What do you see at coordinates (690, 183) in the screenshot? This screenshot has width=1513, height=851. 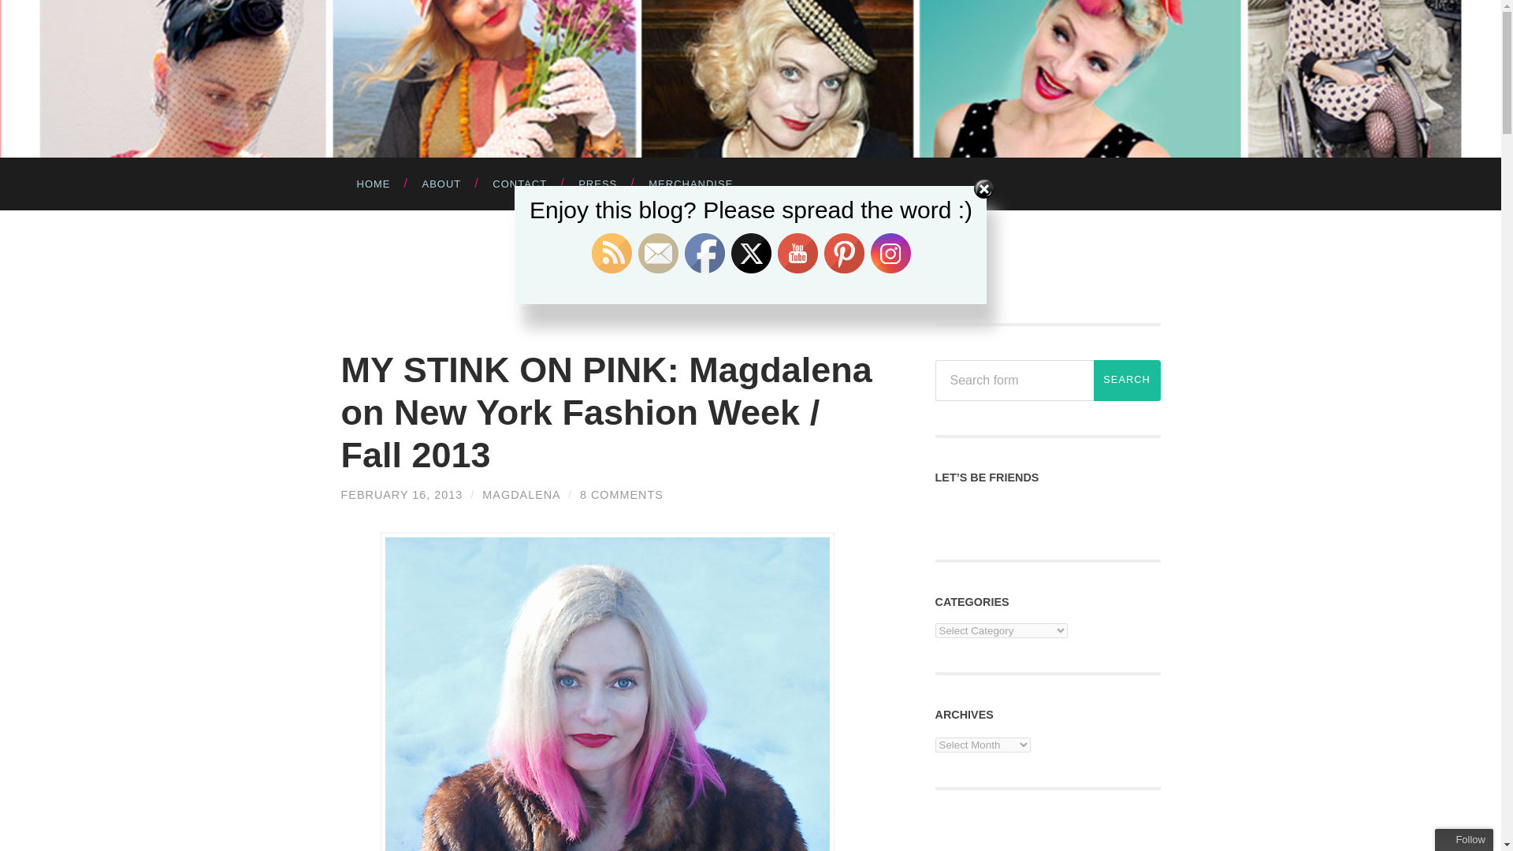 I see `MERCHANDISE` at bounding box center [690, 183].